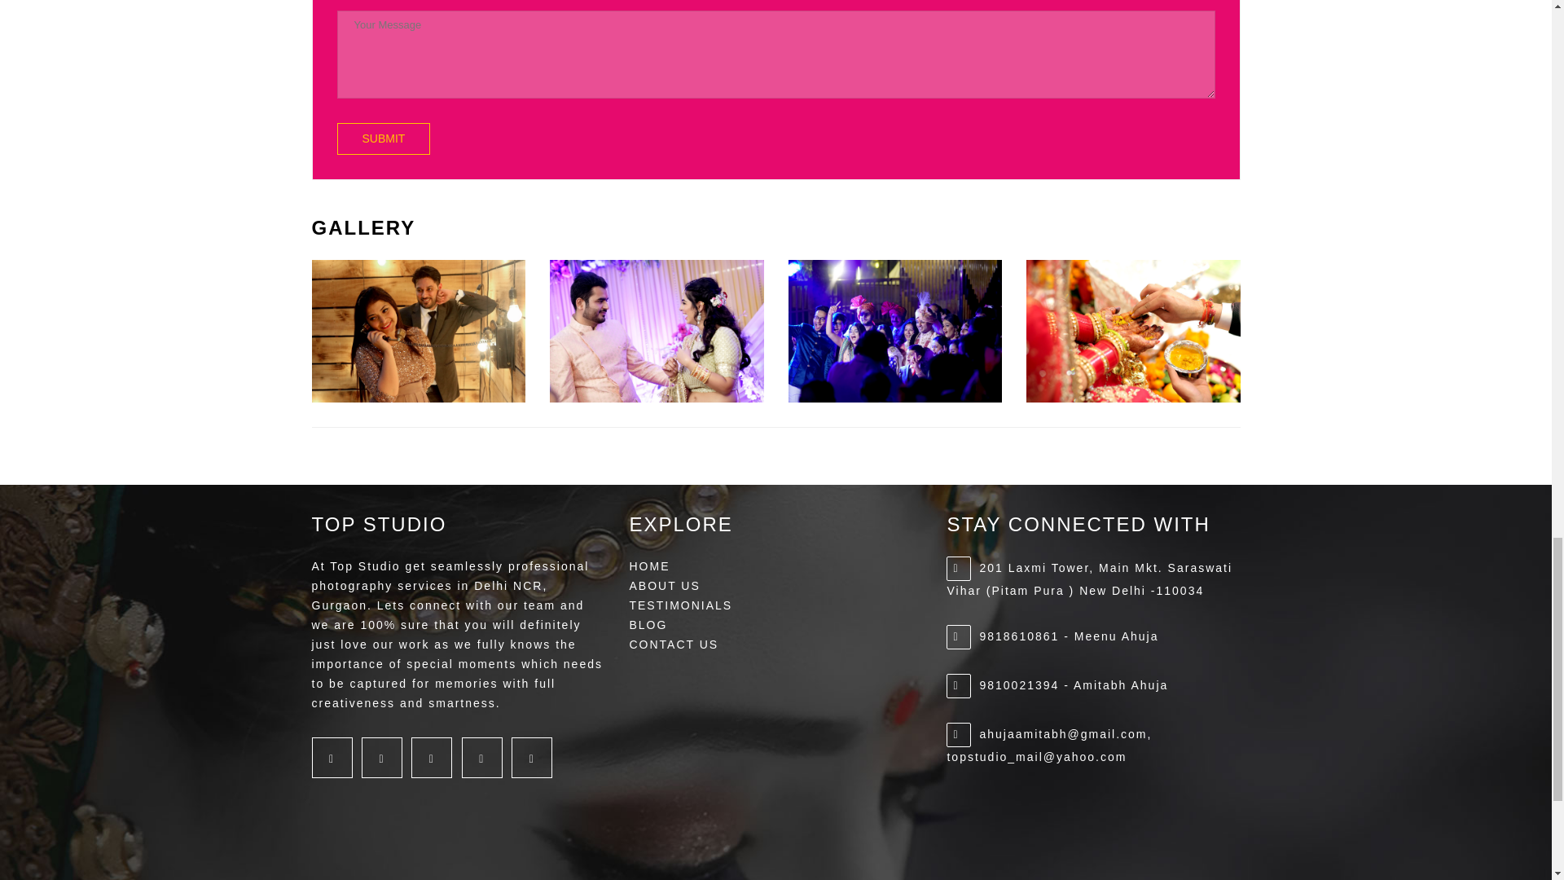  I want to click on Best destination wedding photographer in gurgaon, so click(894, 331).